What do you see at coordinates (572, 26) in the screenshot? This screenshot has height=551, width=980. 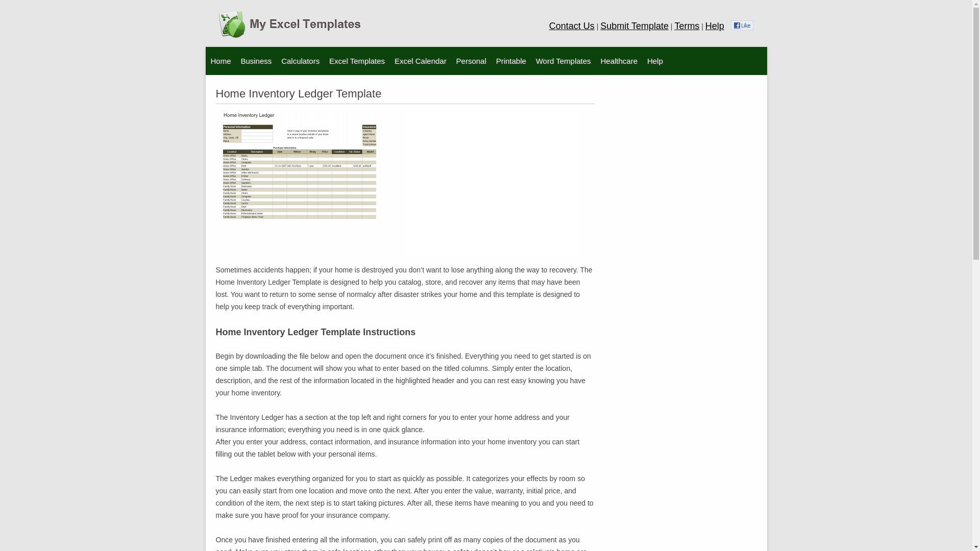 I see `Contact Us` at bounding box center [572, 26].